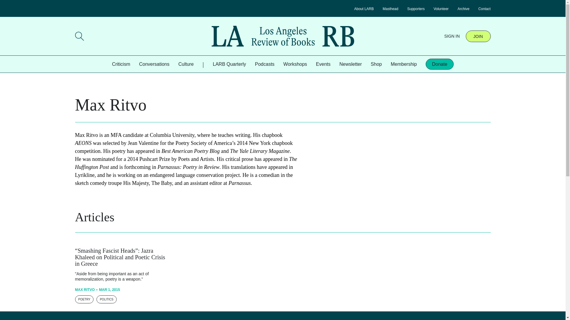 This screenshot has width=570, height=320. I want to click on Volunteer, so click(441, 9).